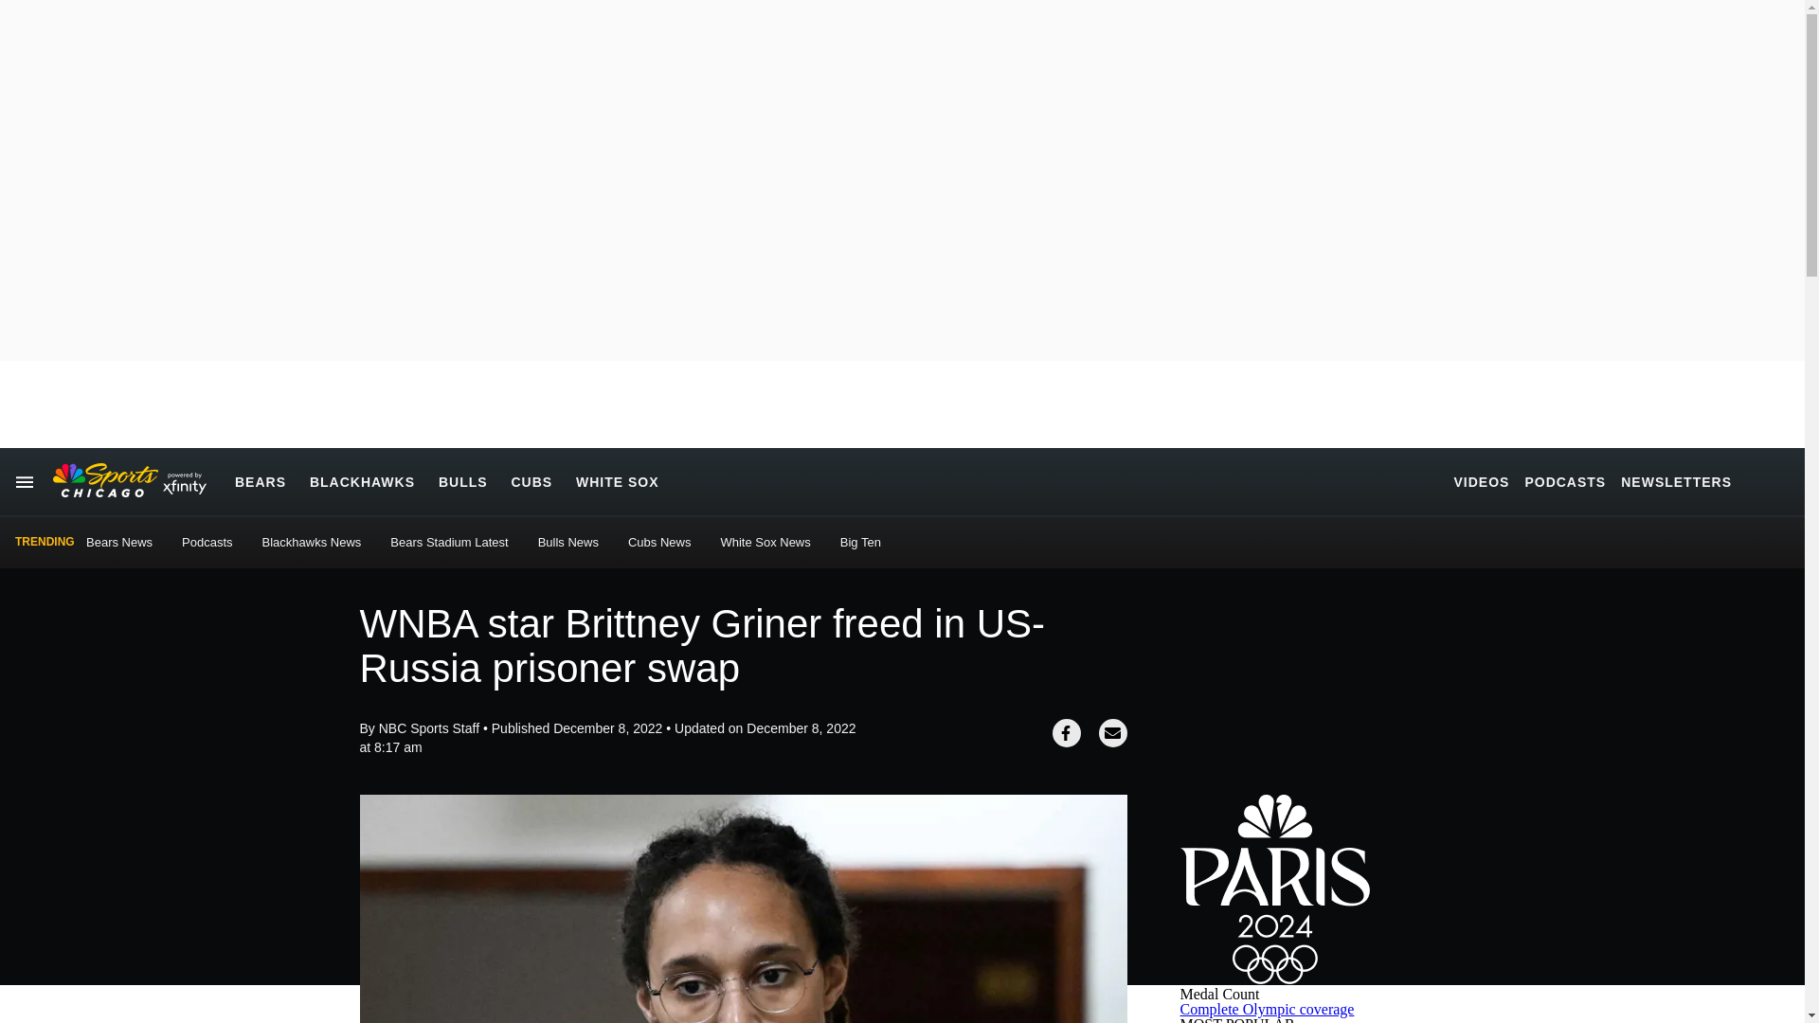 The height and width of the screenshot is (1023, 1819). Describe the element at coordinates (860, 542) in the screenshot. I see `Big Ten` at that location.